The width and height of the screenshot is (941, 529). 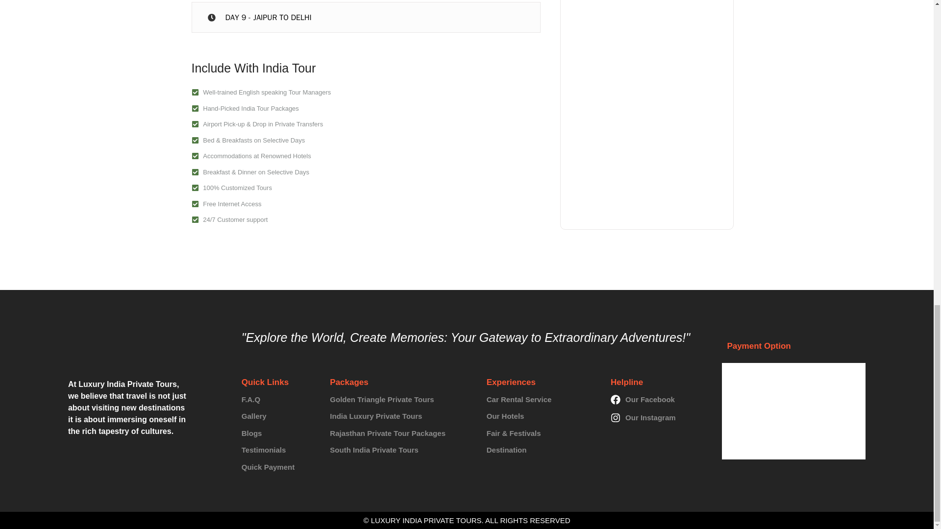 I want to click on South India Private Tours, so click(x=400, y=450).